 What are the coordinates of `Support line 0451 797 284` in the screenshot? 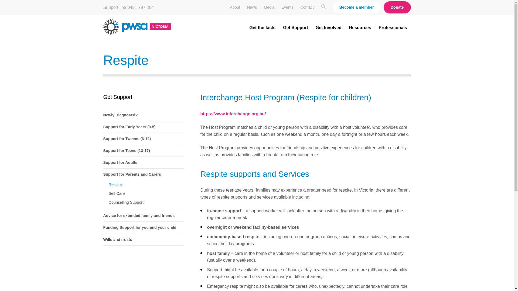 It's located at (128, 8).